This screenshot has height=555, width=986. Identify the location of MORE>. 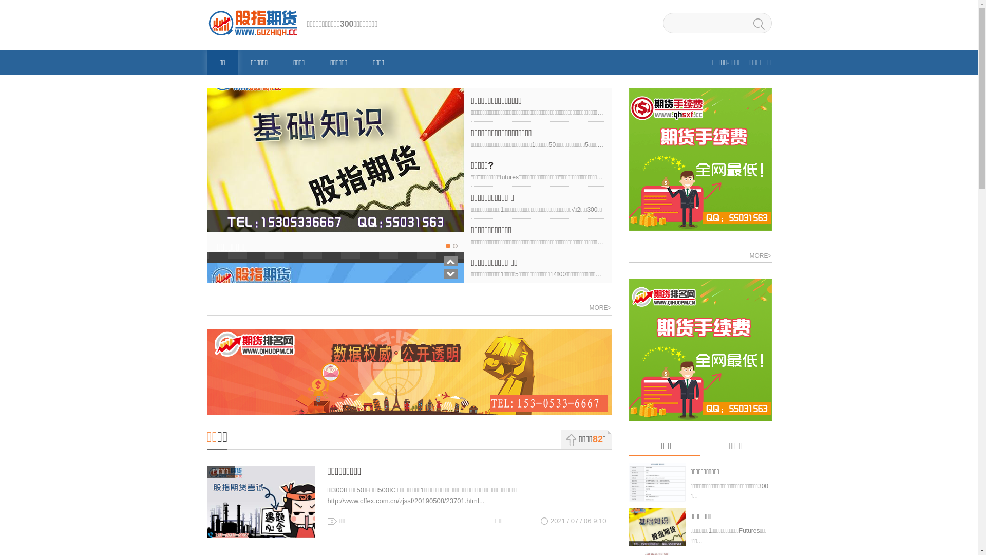
(760, 255).